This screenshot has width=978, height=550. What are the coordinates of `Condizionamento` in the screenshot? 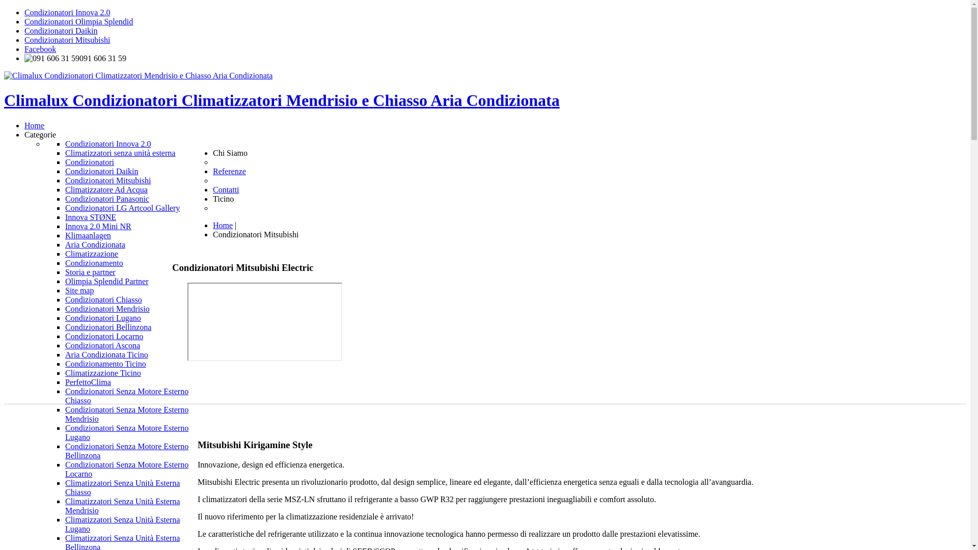 It's located at (94, 263).